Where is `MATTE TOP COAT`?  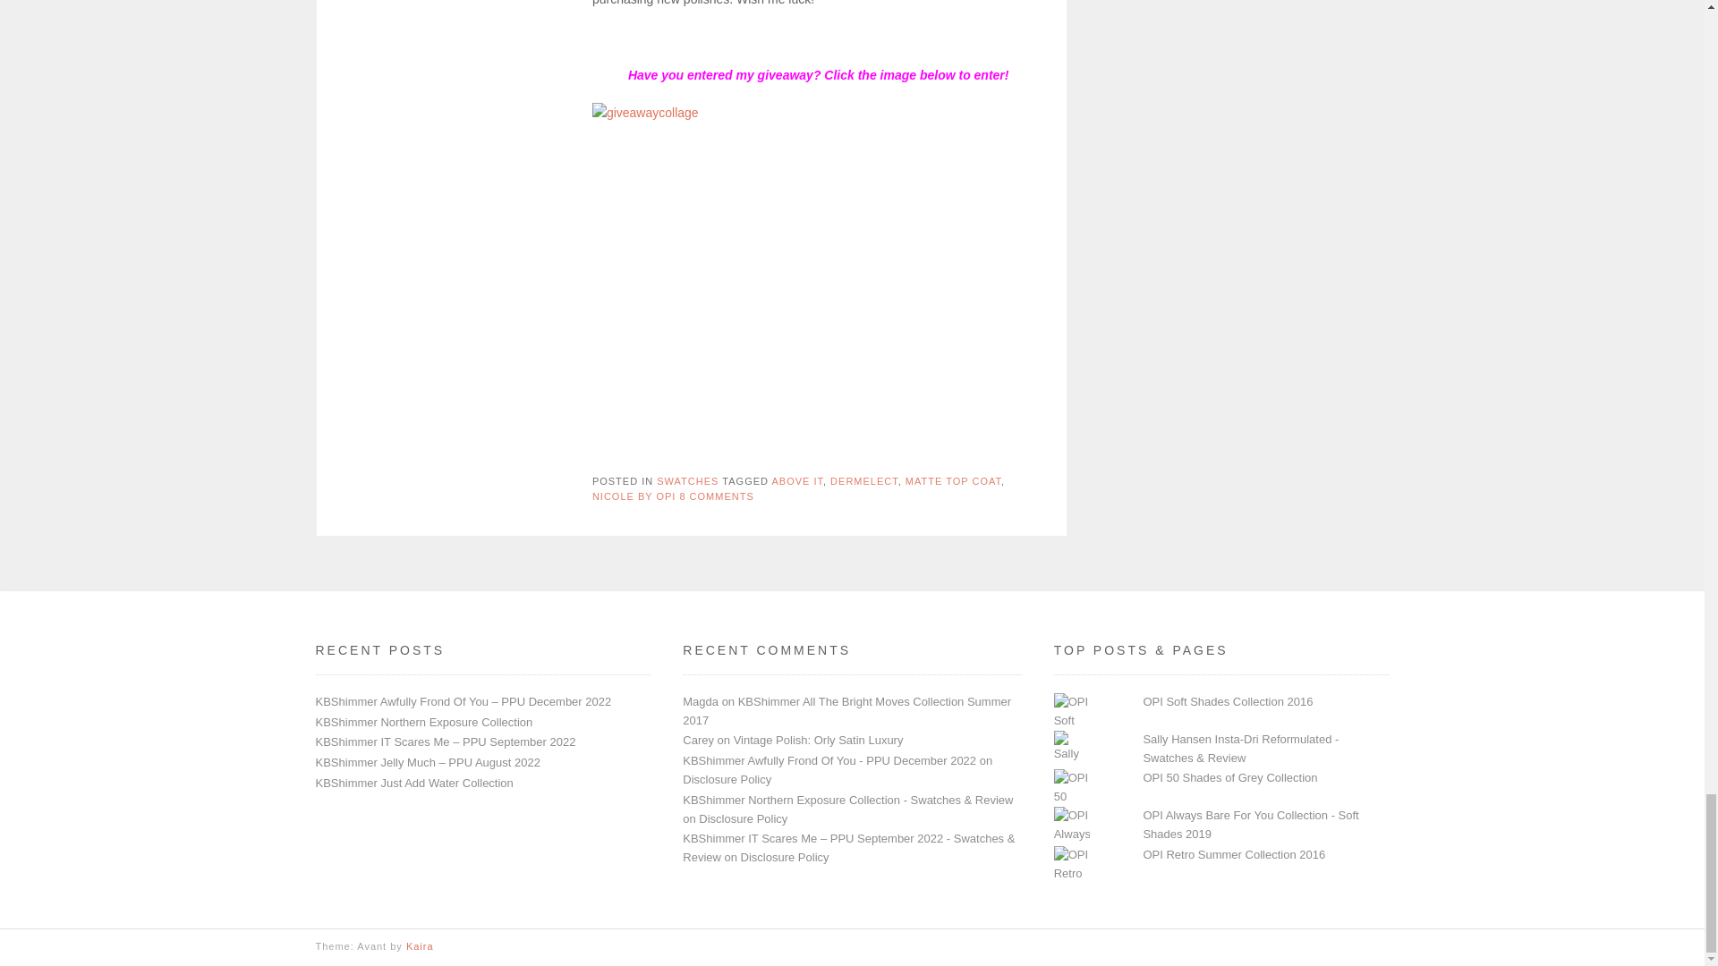 MATTE TOP COAT is located at coordinates (953, 481).